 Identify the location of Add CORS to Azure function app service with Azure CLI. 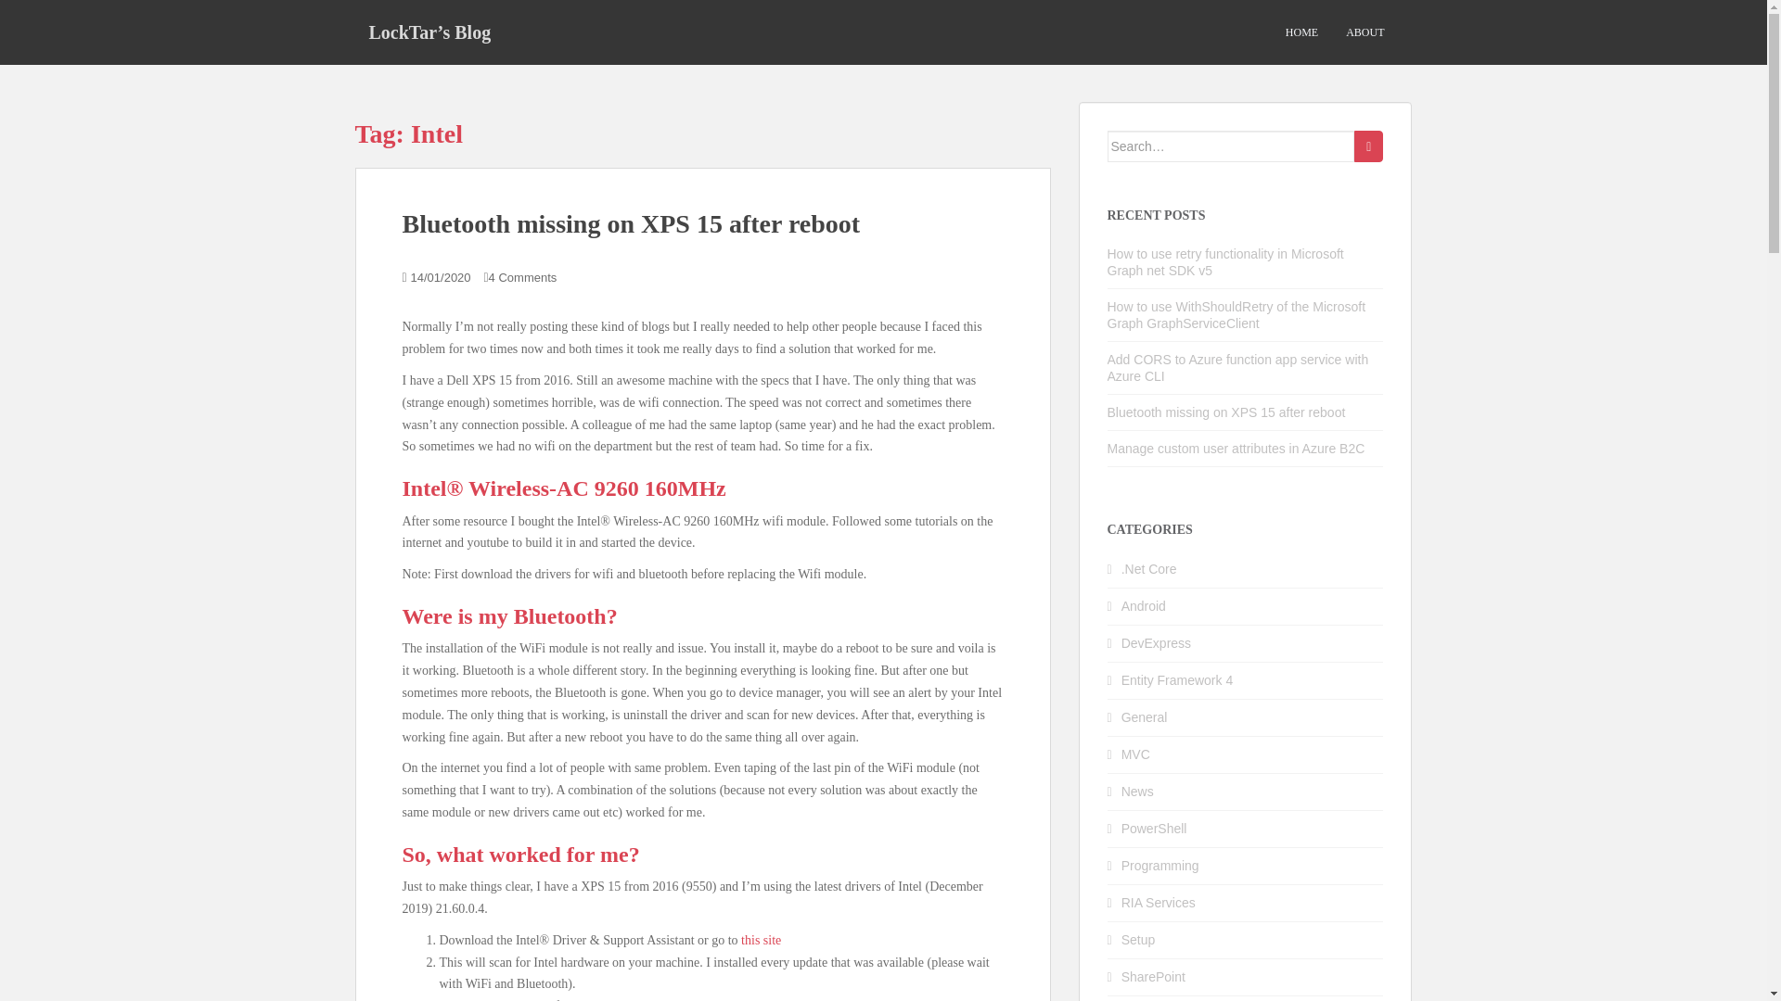
(1238, 367).